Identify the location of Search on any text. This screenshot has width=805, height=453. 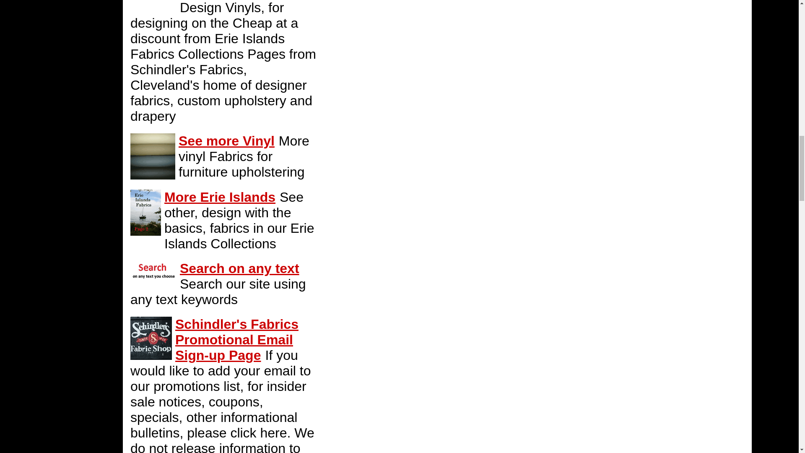
(239, 268).